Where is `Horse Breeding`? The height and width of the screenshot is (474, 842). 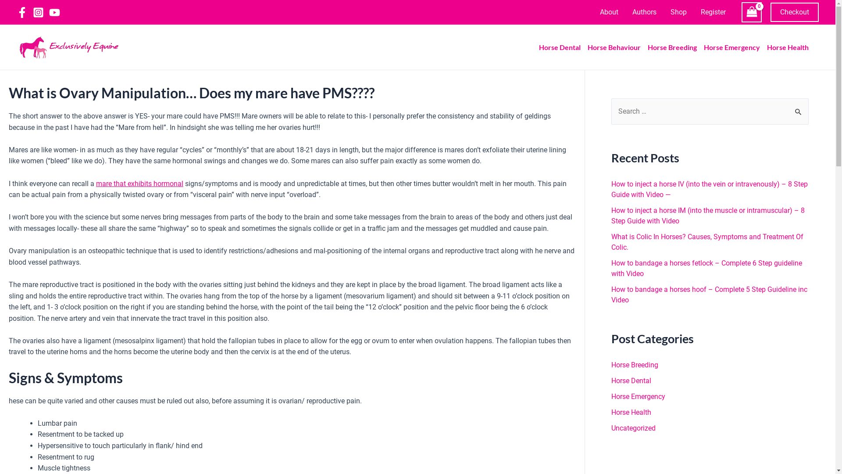 Horse Breeding is located at coordinates (635, 365).